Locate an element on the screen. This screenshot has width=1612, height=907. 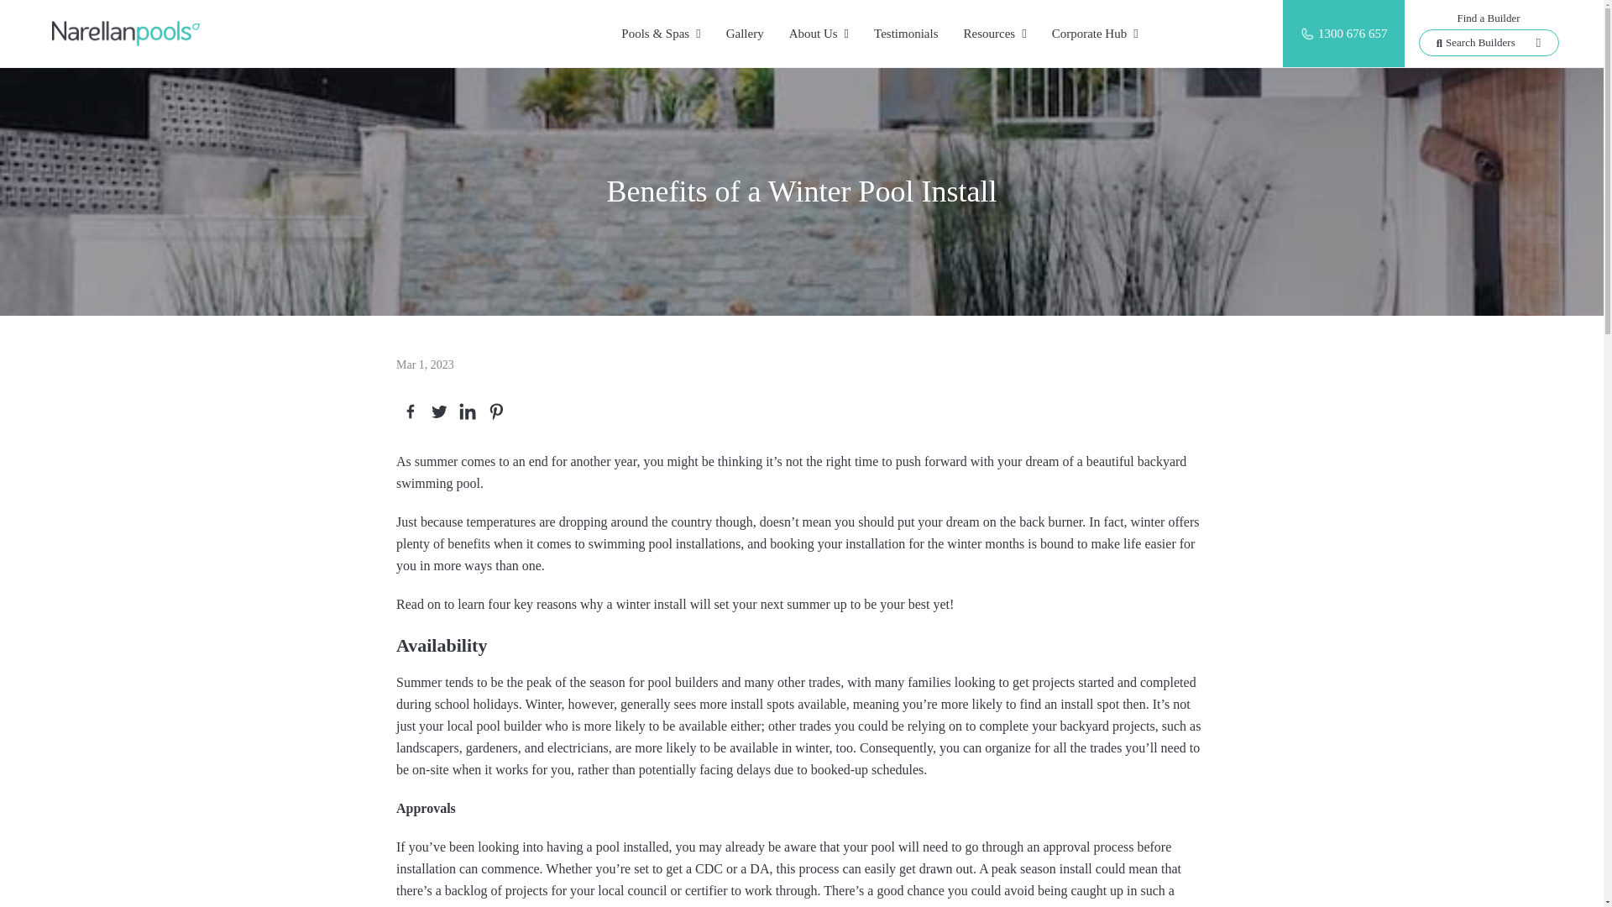
Pinterest is located at coordinates (496, 412).